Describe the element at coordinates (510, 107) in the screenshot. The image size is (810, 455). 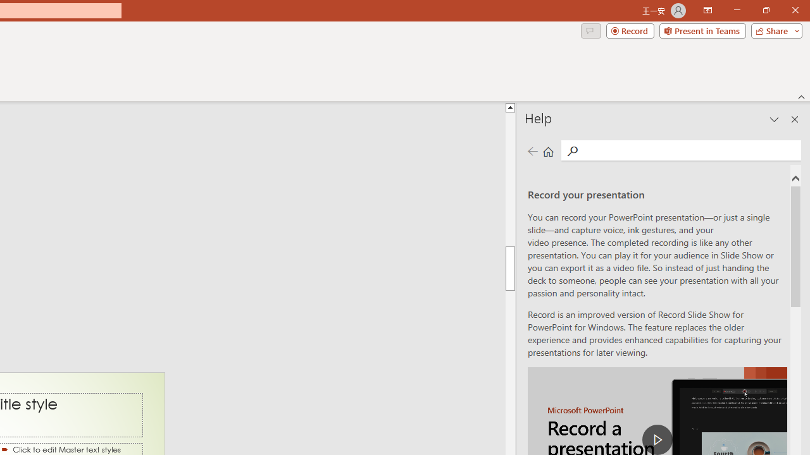
I see `Line up` at that location.